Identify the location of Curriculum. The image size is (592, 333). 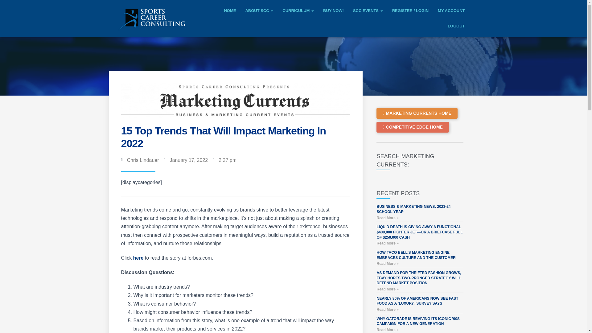
(298, 10).